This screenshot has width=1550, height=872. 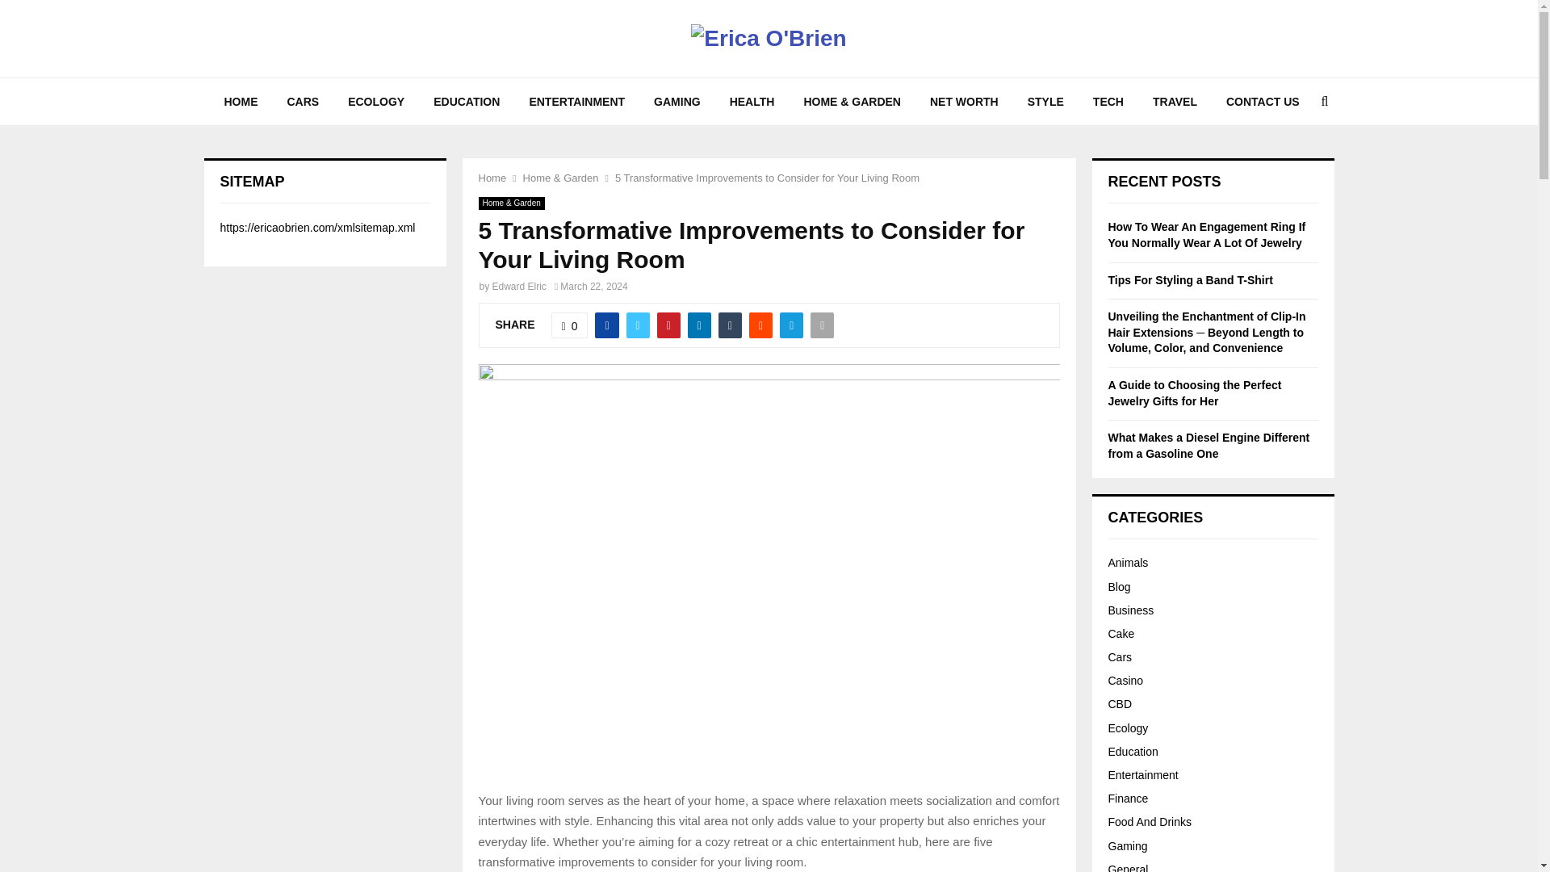 What do you see at coordinates (375, 102) in the screenshot?
I see `ECOLOGY` at bounding box center [375, 102].